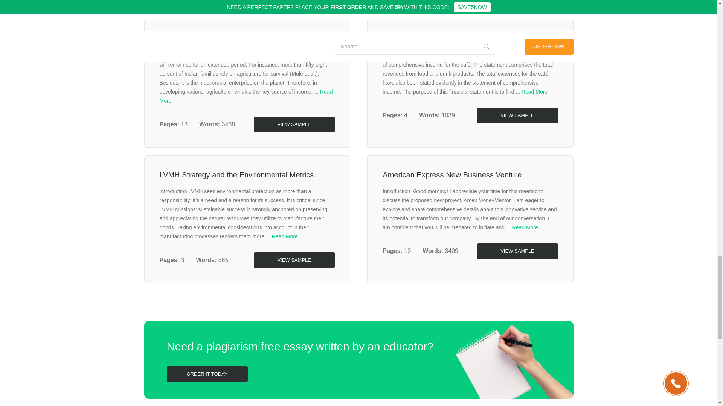  I want to click on Read More, so click(525, 227).